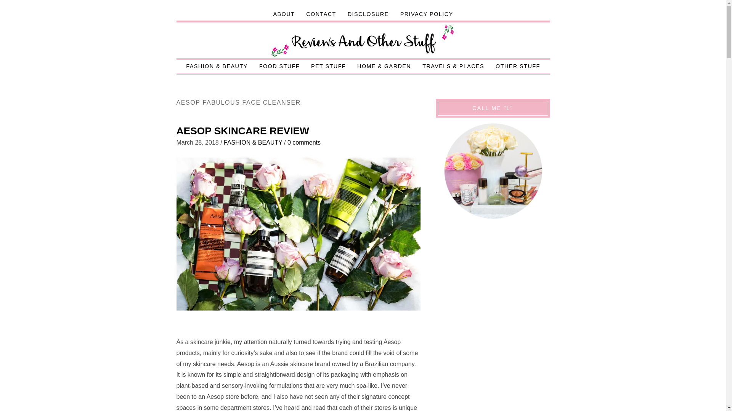 Image resolution: width=732 pixels, height=411 pixels. What do you see at coordinates (518, 66) in the screenshot?
I see `OTHER STUFF` at bounding box center [518, 66].